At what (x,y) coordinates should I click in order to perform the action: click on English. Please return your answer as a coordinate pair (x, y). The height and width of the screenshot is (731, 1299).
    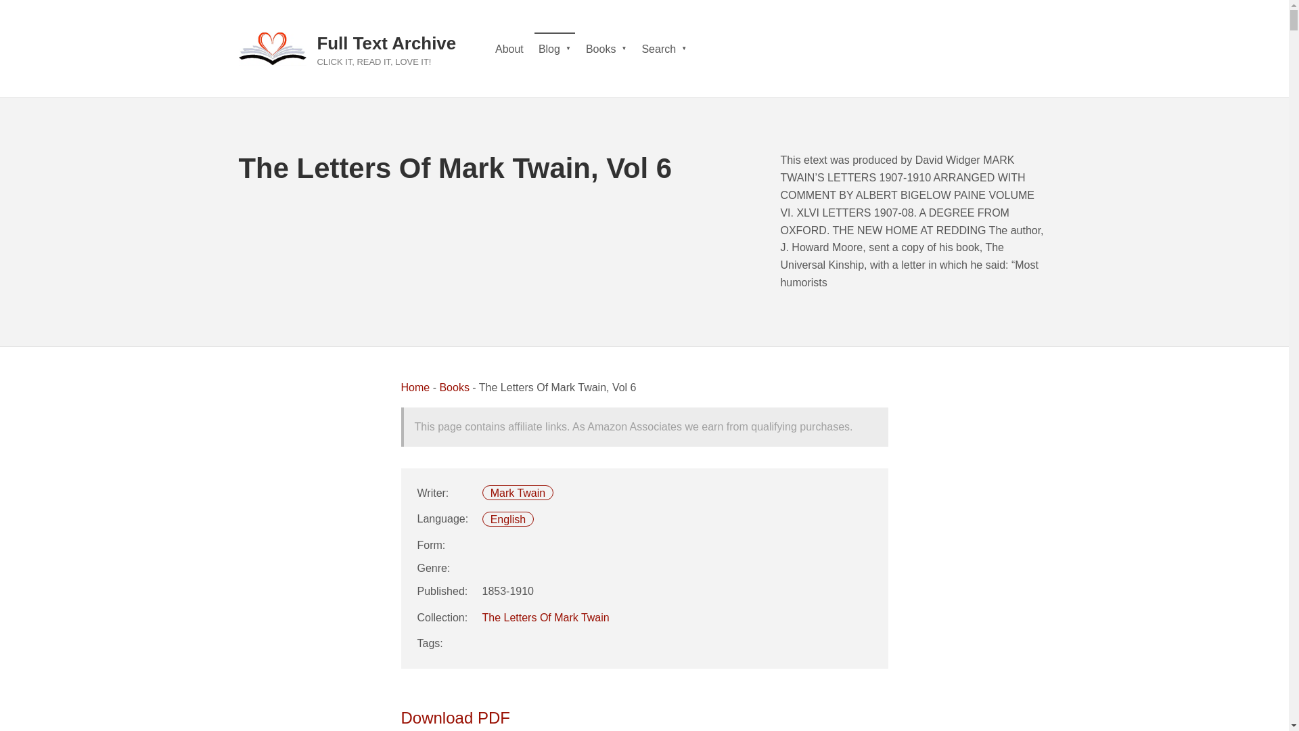
    Looking at the image, I should click on (508, 518).